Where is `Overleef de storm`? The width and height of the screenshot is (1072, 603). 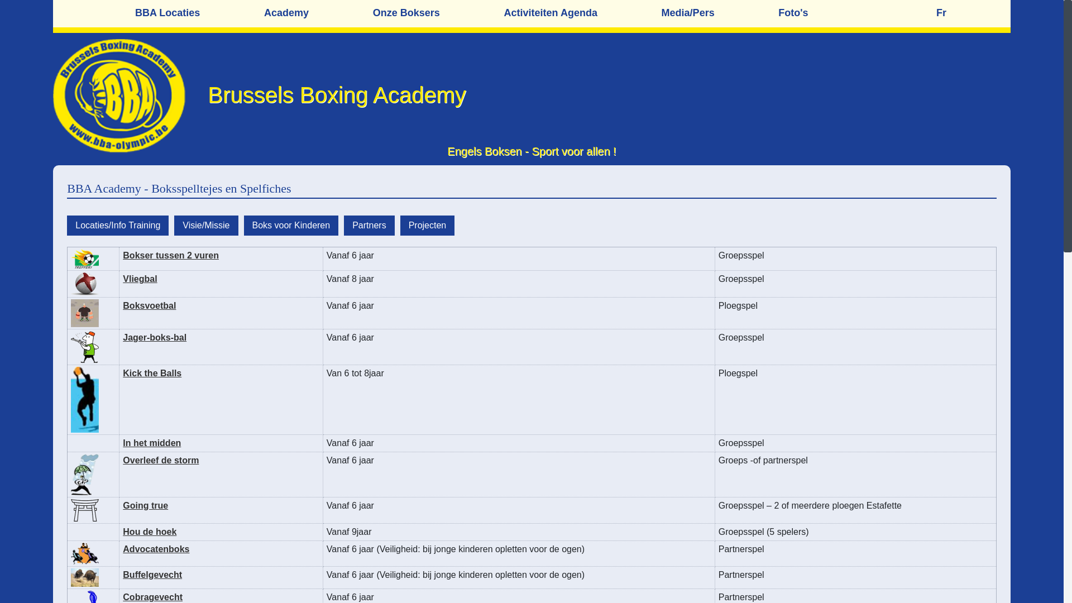
Overleef de storm is located at coordinates (161, 460).